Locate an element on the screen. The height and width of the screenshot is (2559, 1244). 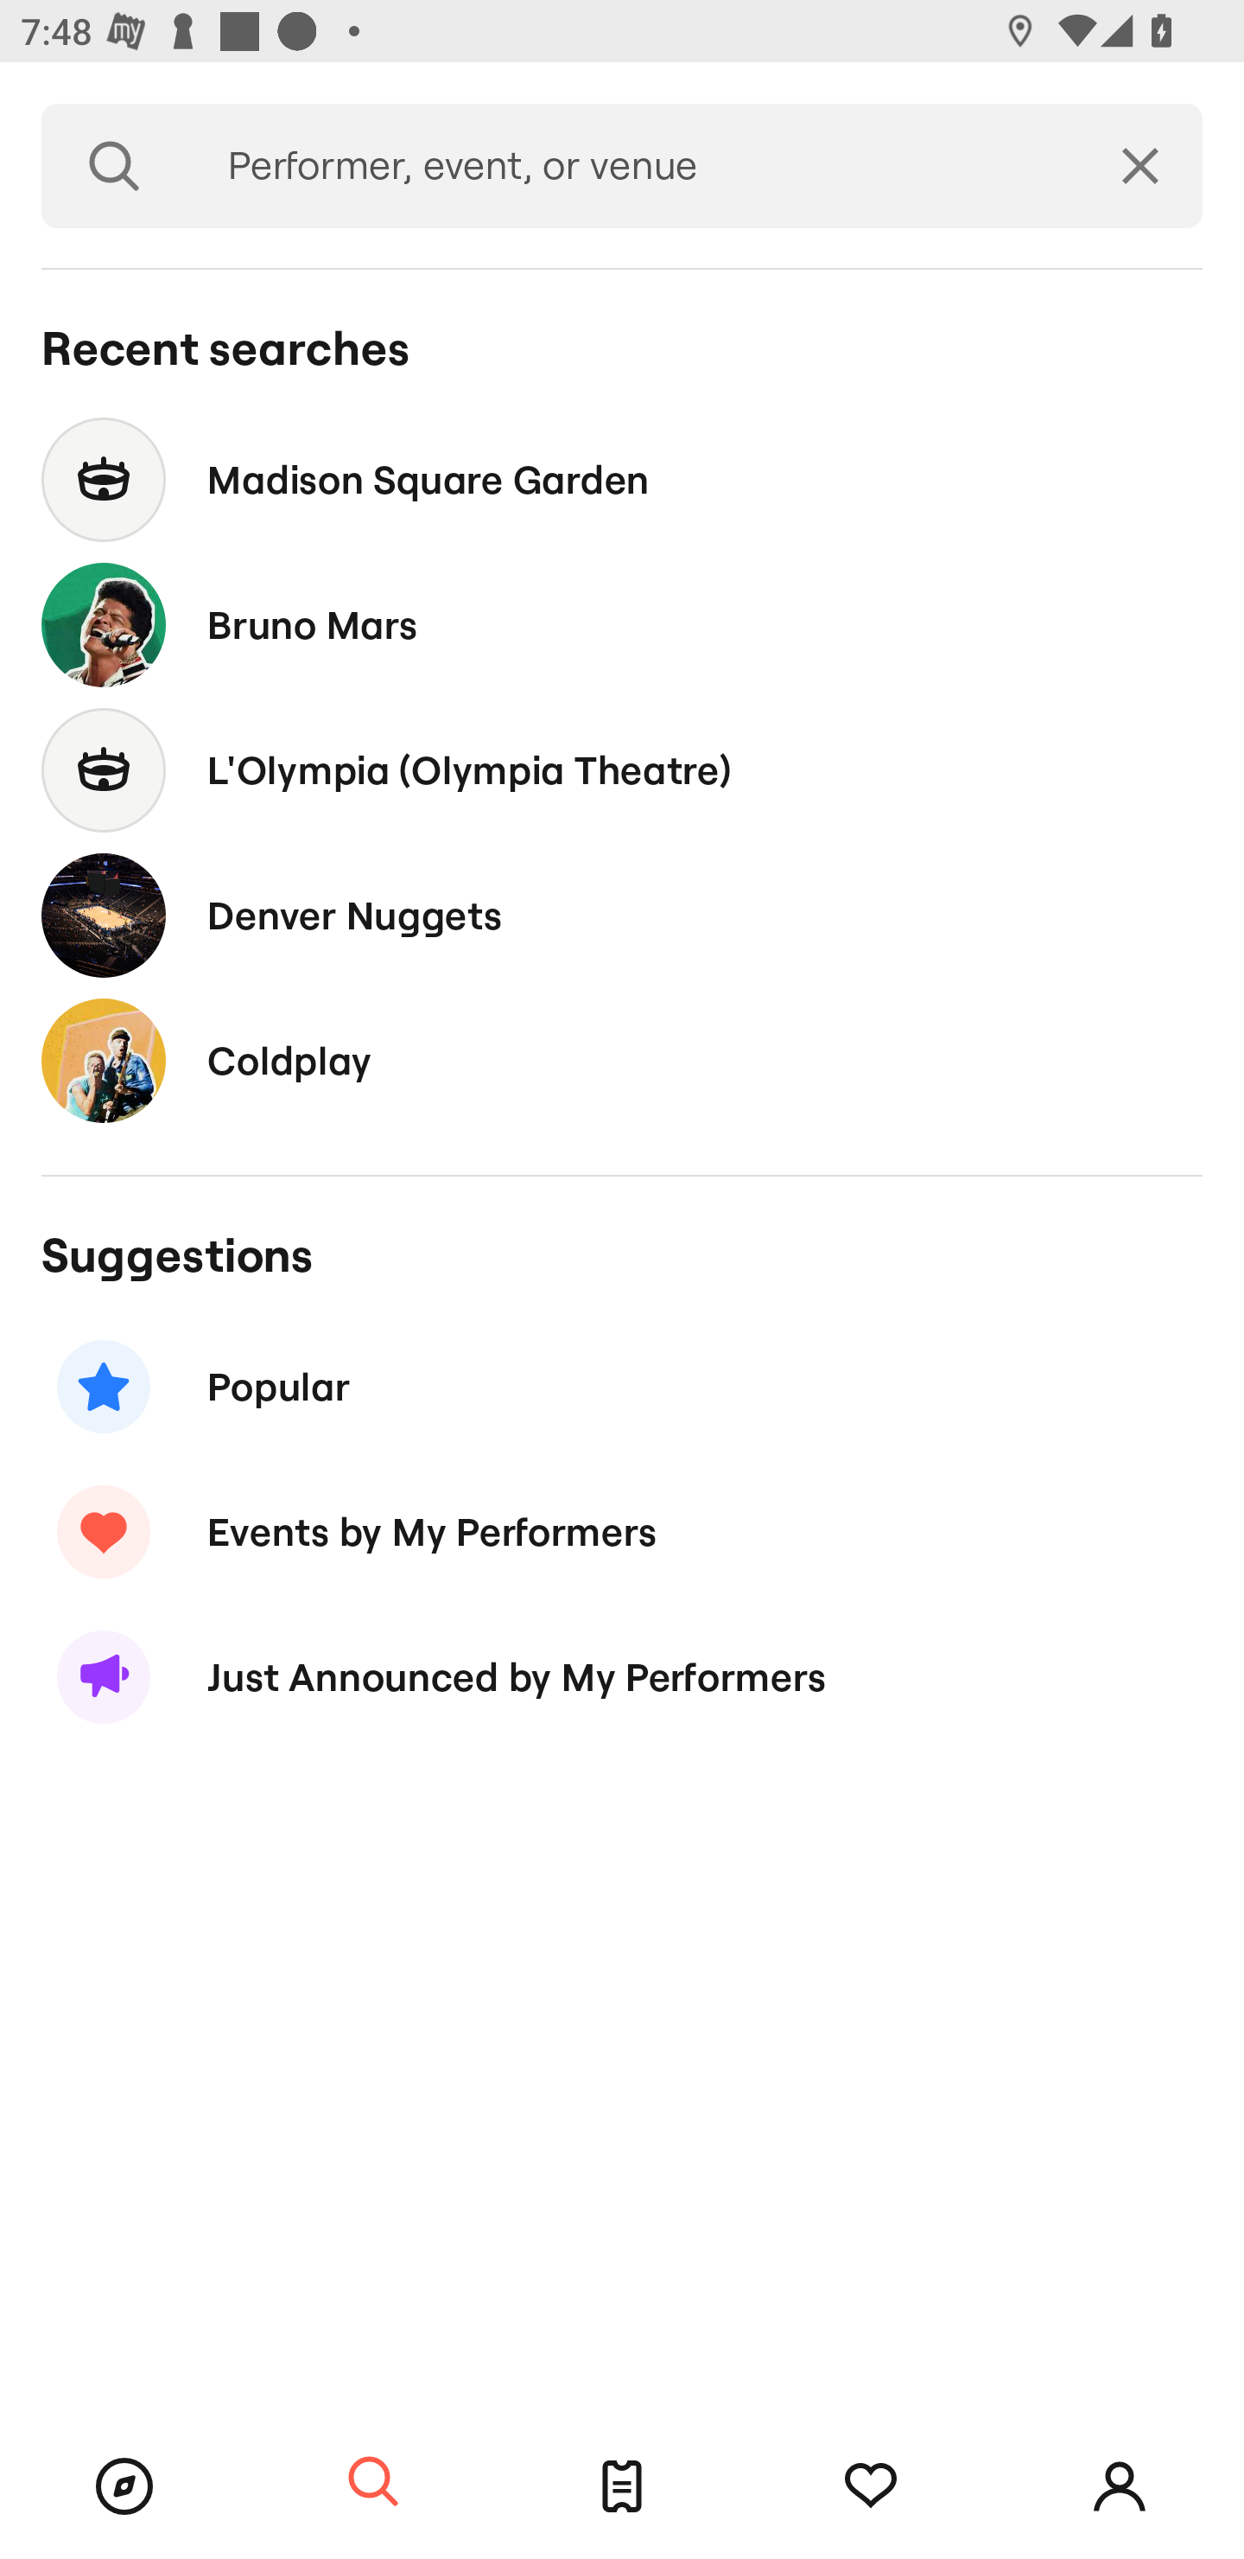
Tracking is located at coordinates (871, 2486).